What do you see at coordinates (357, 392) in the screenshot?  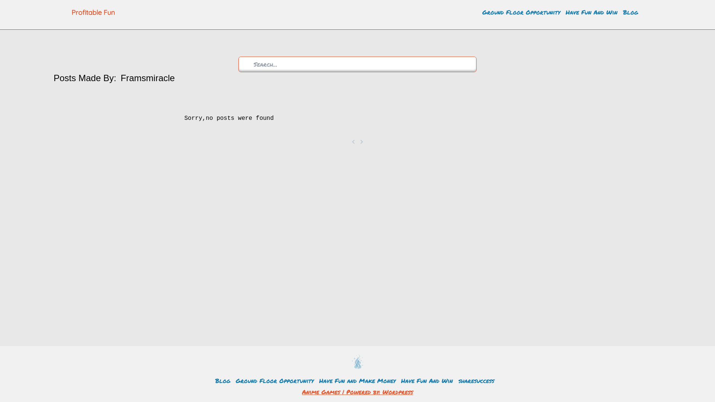 I see `Anime Games | Powered by: Wordpress` at bounding box center [357, 392].